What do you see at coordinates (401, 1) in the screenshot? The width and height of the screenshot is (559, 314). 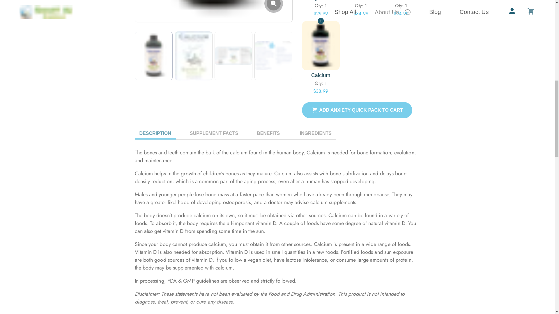 I see `Zinc` at bounding box center [401, 1].